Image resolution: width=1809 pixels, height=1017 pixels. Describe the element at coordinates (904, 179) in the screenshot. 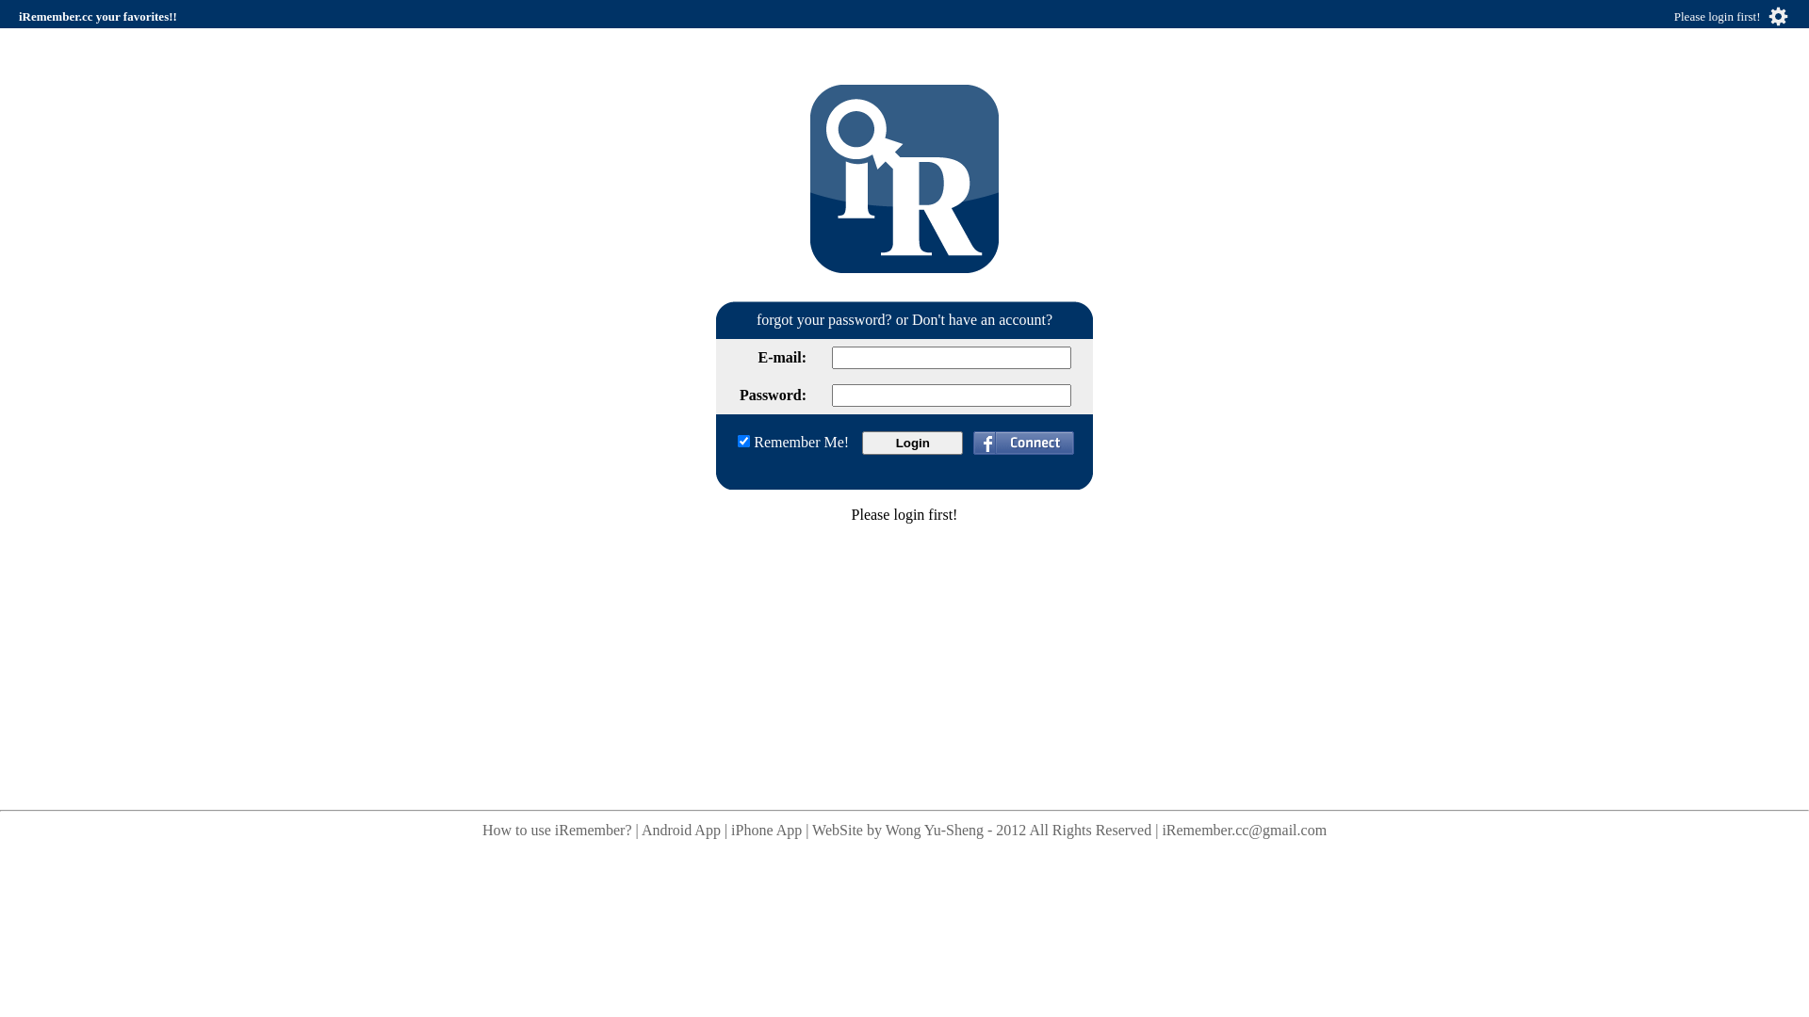

I see `What's this?!` at that location.